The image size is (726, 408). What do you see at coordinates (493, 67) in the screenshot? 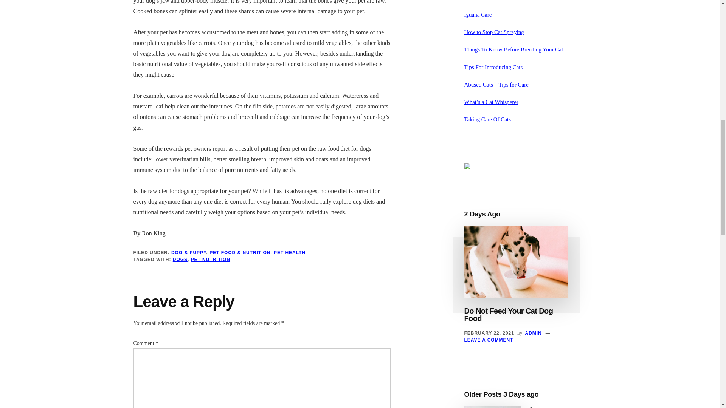
I see `Tips For Introducing Cats` at bounding box center [493, 67].